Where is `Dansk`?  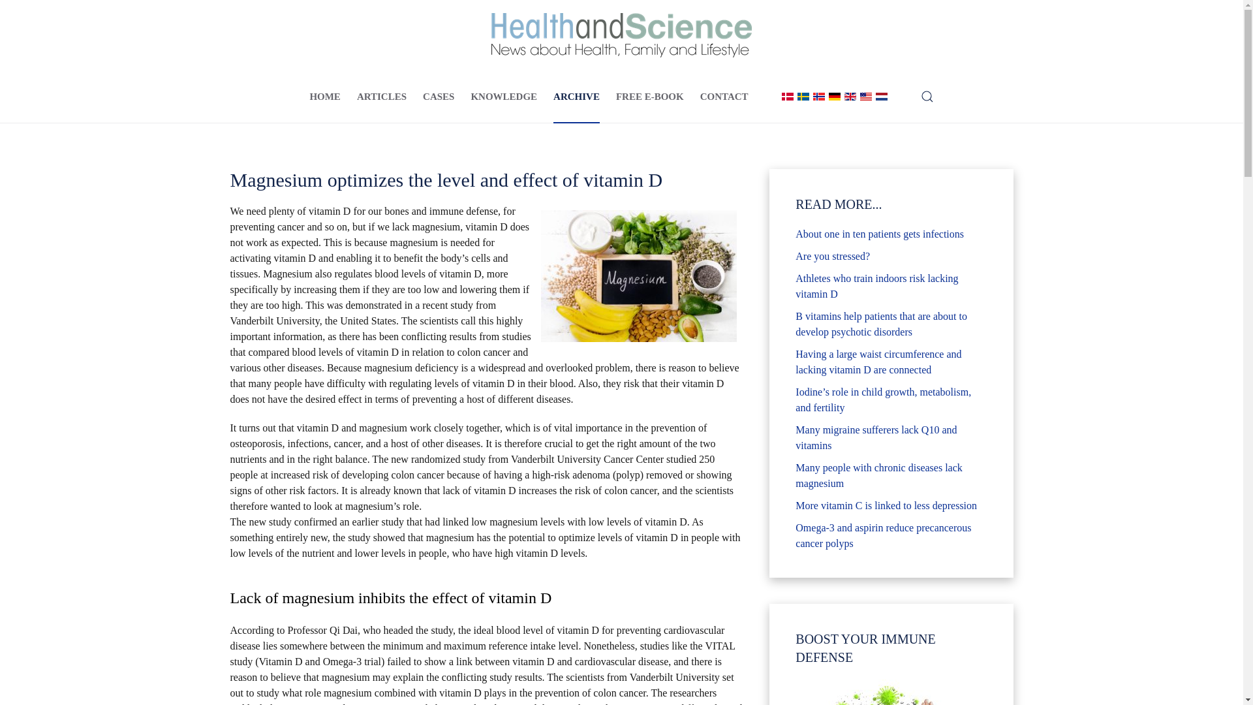 Dansk is located at coordinates (787, 97).